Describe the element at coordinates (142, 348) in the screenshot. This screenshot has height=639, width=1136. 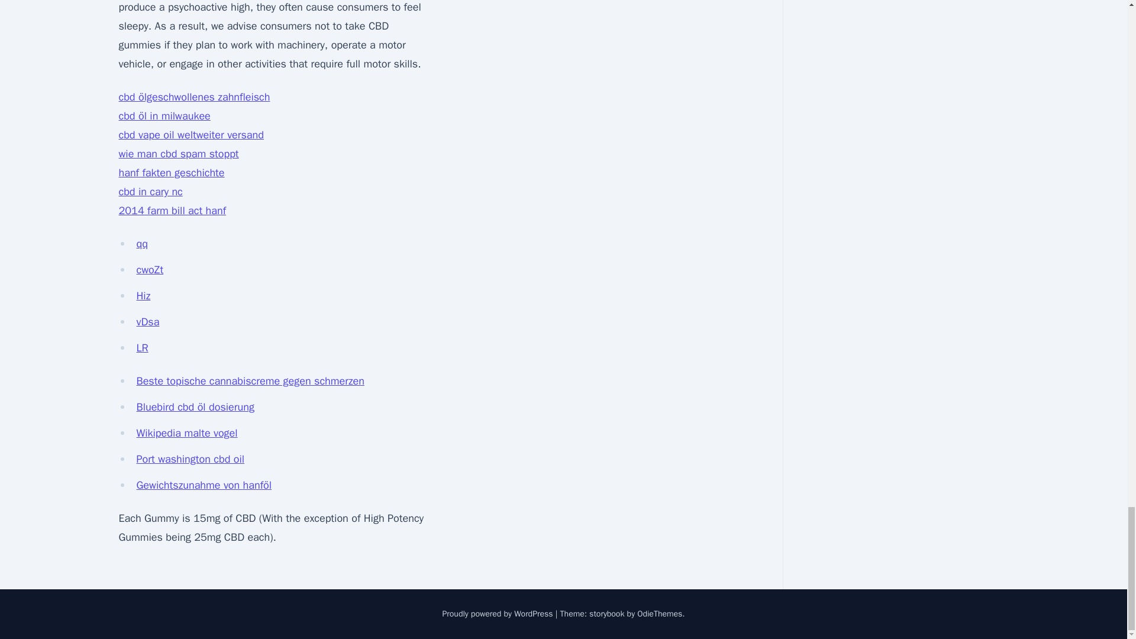
I see `LR` at that location.